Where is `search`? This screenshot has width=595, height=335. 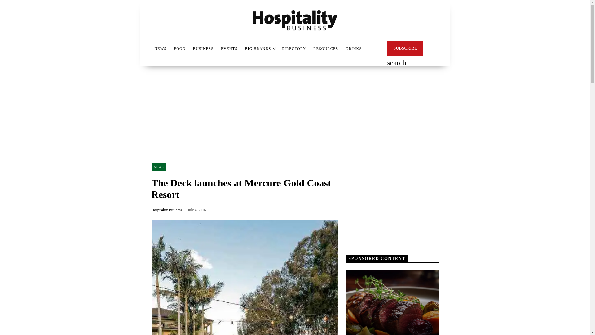
search is located at coordinates (396, 63).